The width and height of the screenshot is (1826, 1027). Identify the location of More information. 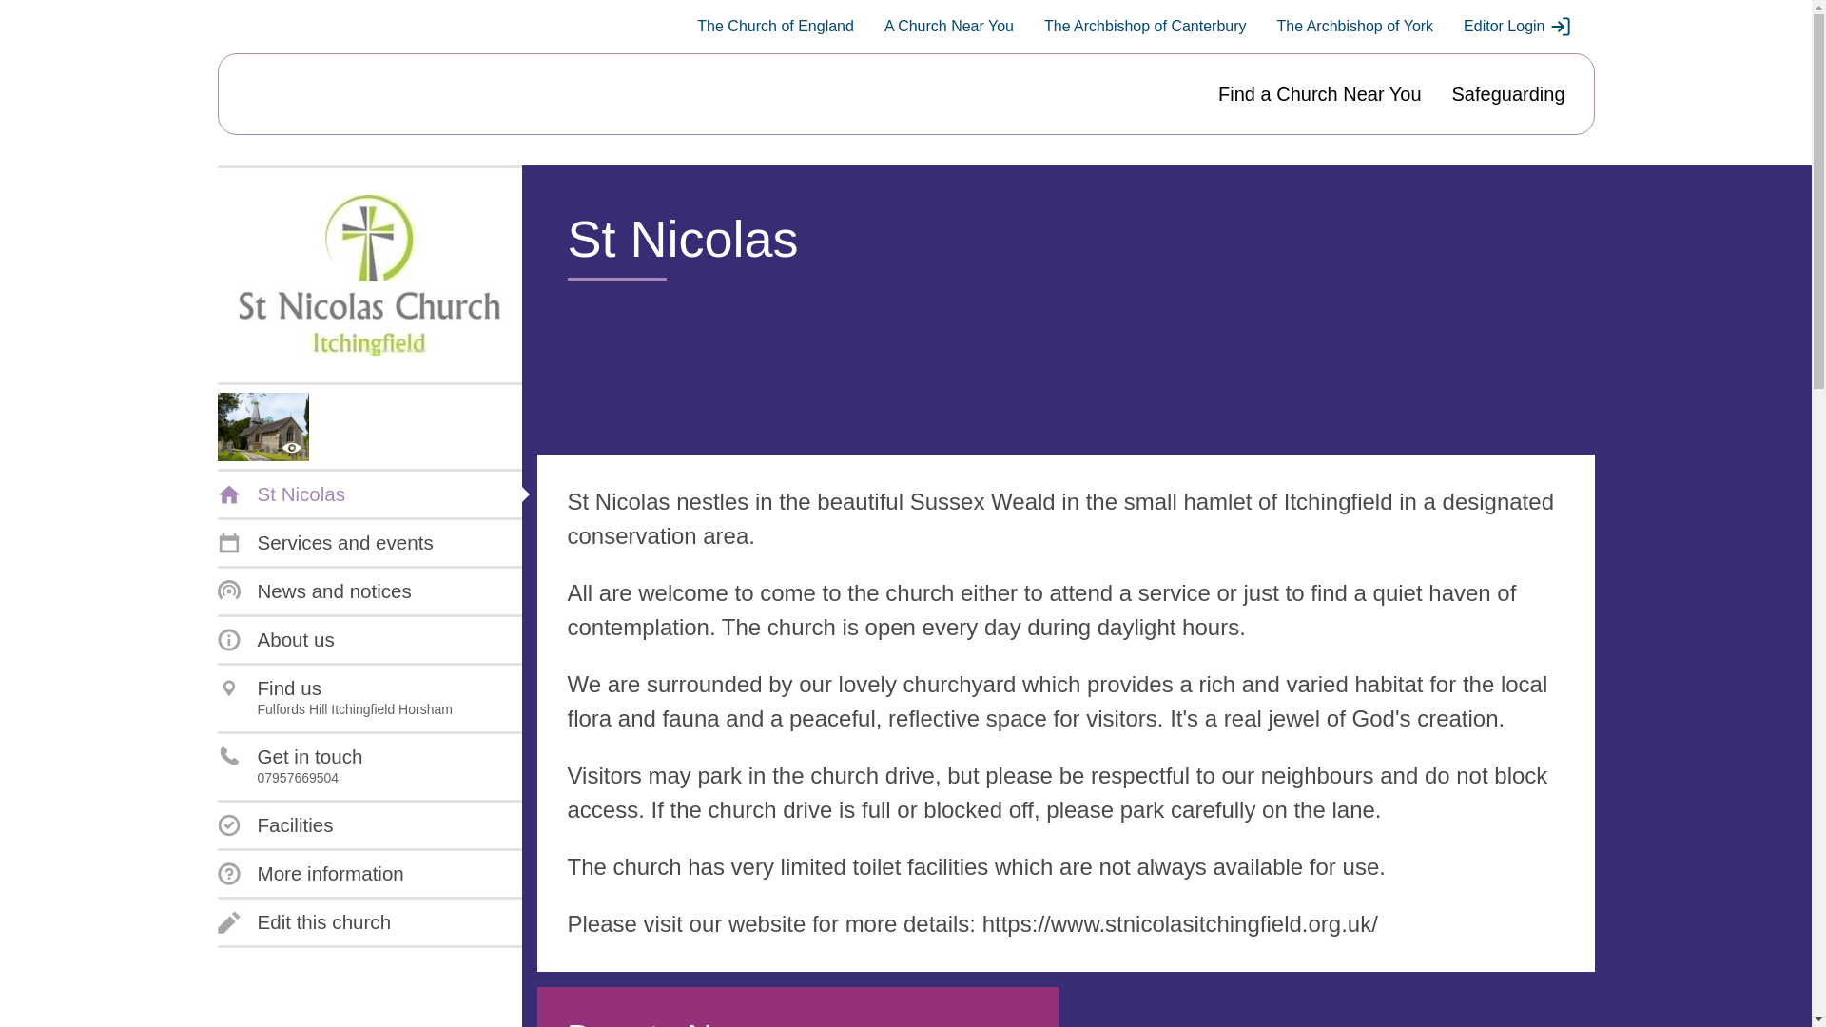
(314, 591).